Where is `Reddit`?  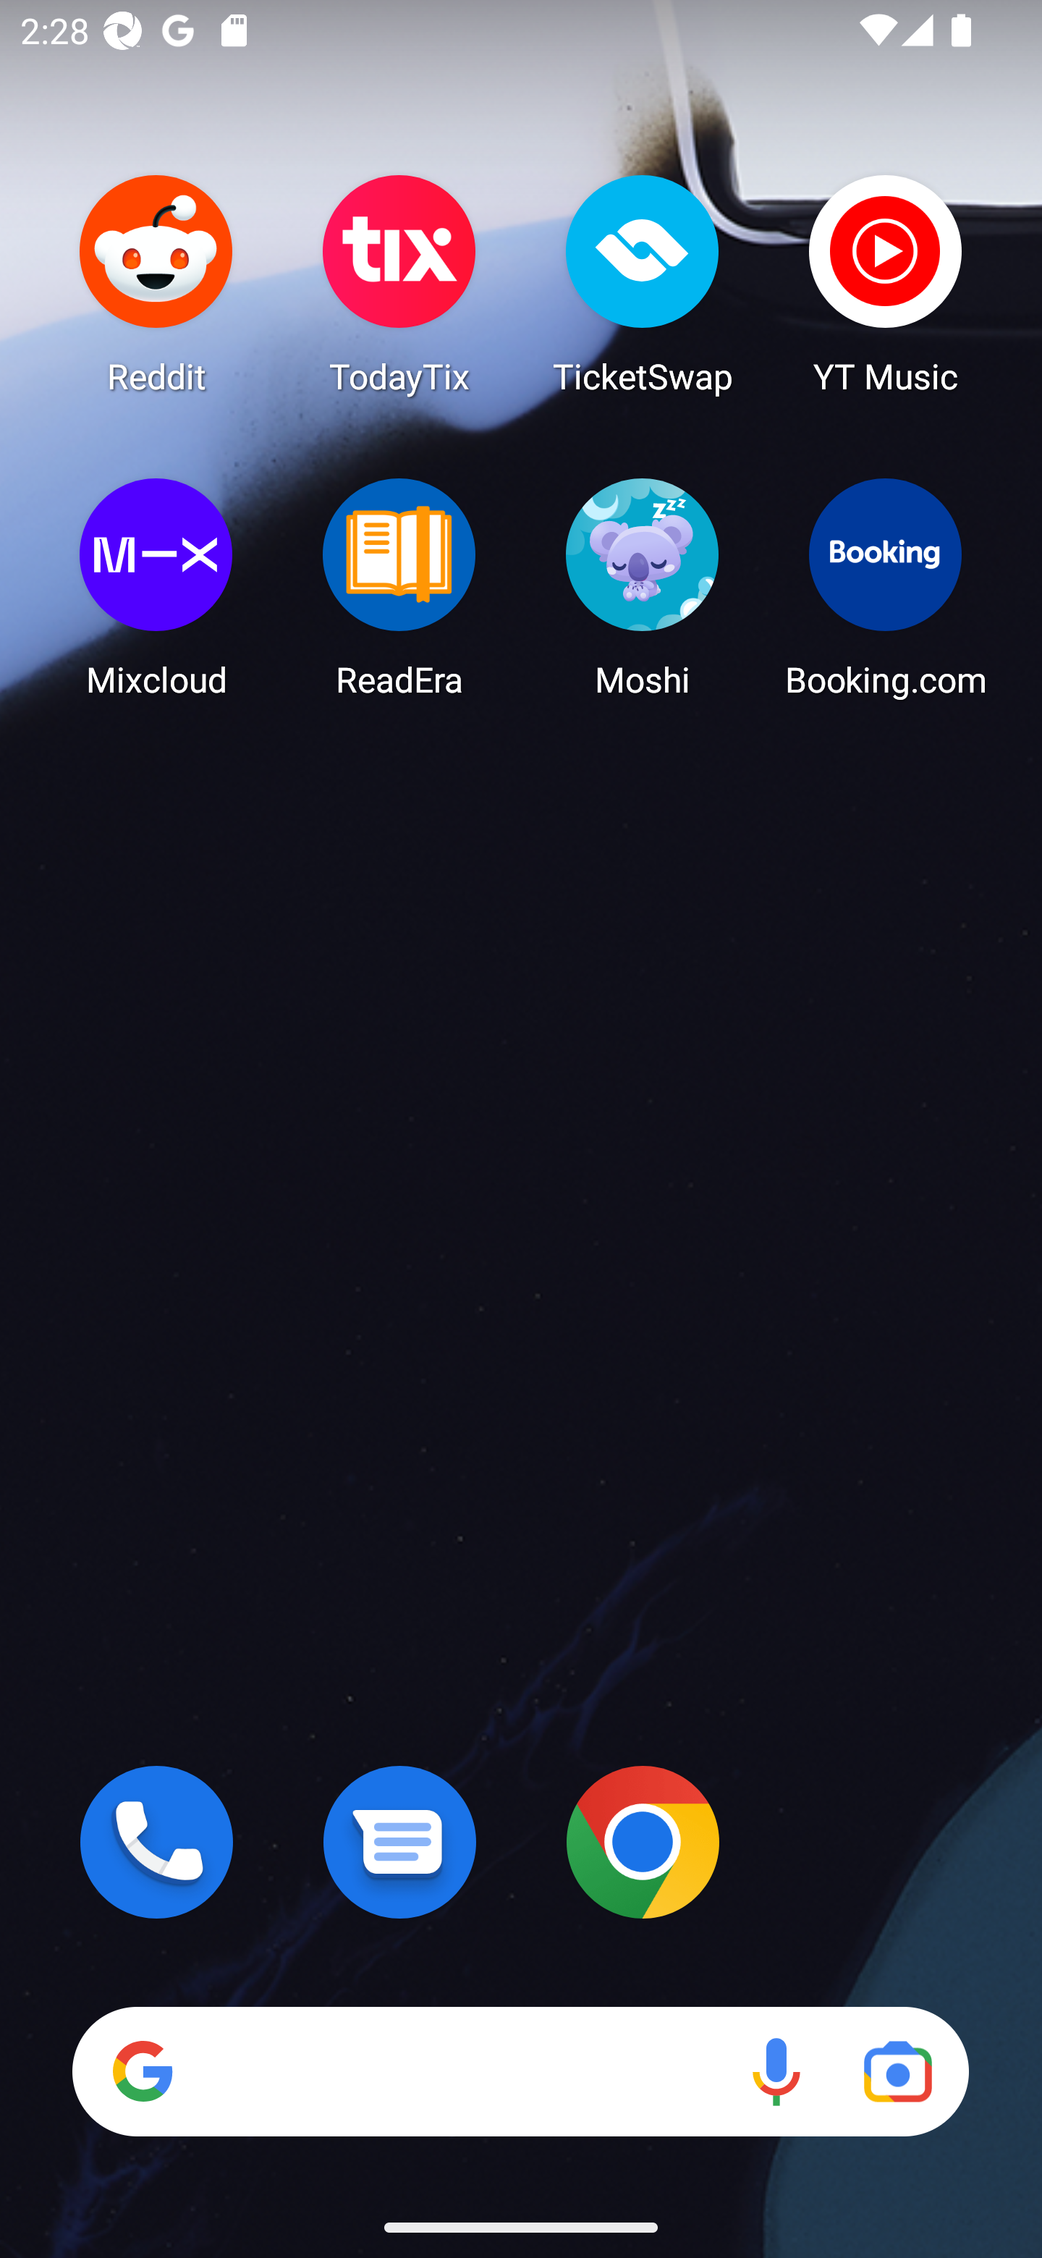
Reddit is located at coordinates (156, 284).